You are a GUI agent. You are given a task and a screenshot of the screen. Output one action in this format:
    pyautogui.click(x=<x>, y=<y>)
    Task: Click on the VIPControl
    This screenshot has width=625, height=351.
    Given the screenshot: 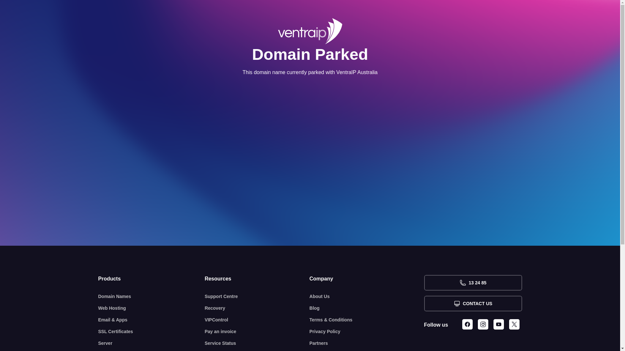 What is the action you would take?
    pyautogui.click(x=257, y=320)
    